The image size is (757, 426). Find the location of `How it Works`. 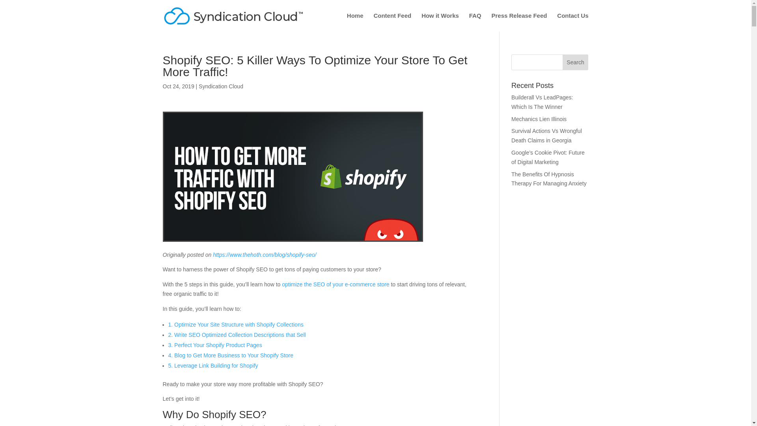

How it Works is located at coordinates (440, 22).